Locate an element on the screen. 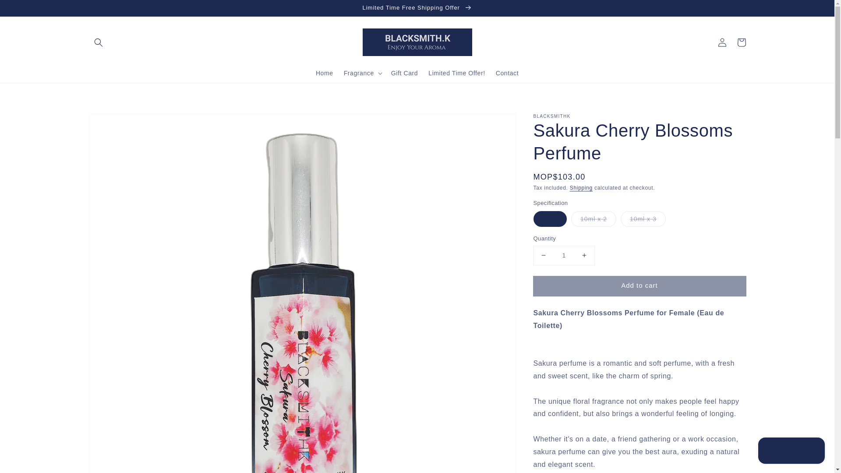 The width and height of the screenshot is (841, 473). Shopify online store chat is located at coordinates (791, 452).